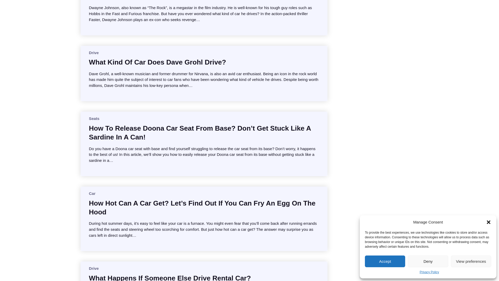 Image resolution: width=499 pixels, height=281 pixels. What do you see at coordinates (94, 119) in the screenshot?
I see `Seats` at bounding box center [94, 119].